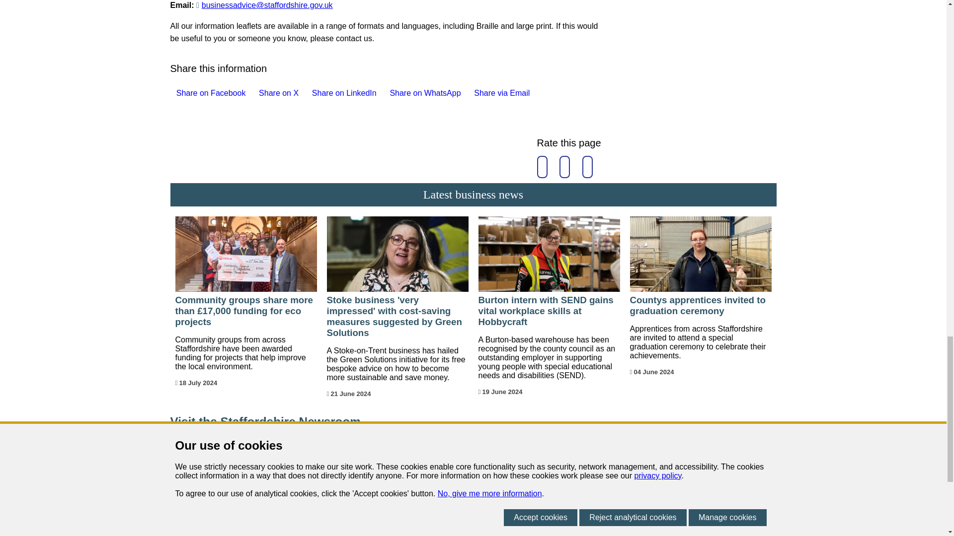 The height and width of the screenshot is (536, 954). I want to click on  Share on X, so click(275, 93).